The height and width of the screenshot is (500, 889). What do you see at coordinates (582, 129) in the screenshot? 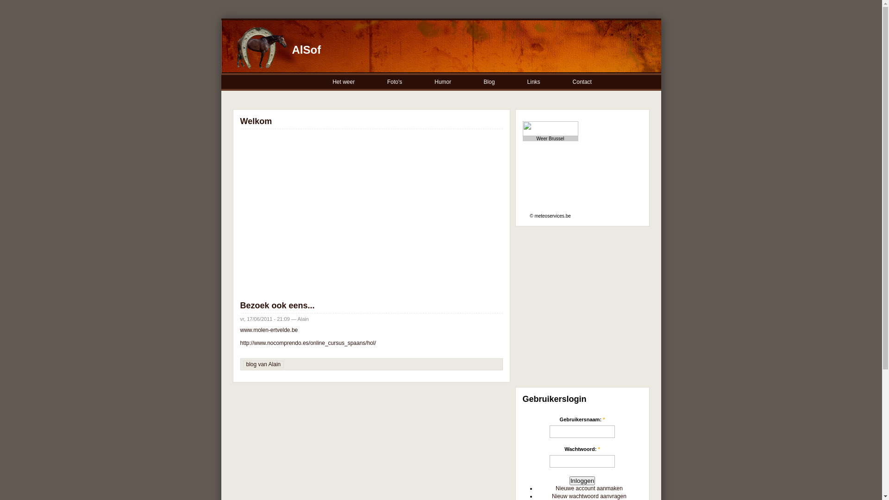
I see `Your weather service` at bounding box center [582, 129].